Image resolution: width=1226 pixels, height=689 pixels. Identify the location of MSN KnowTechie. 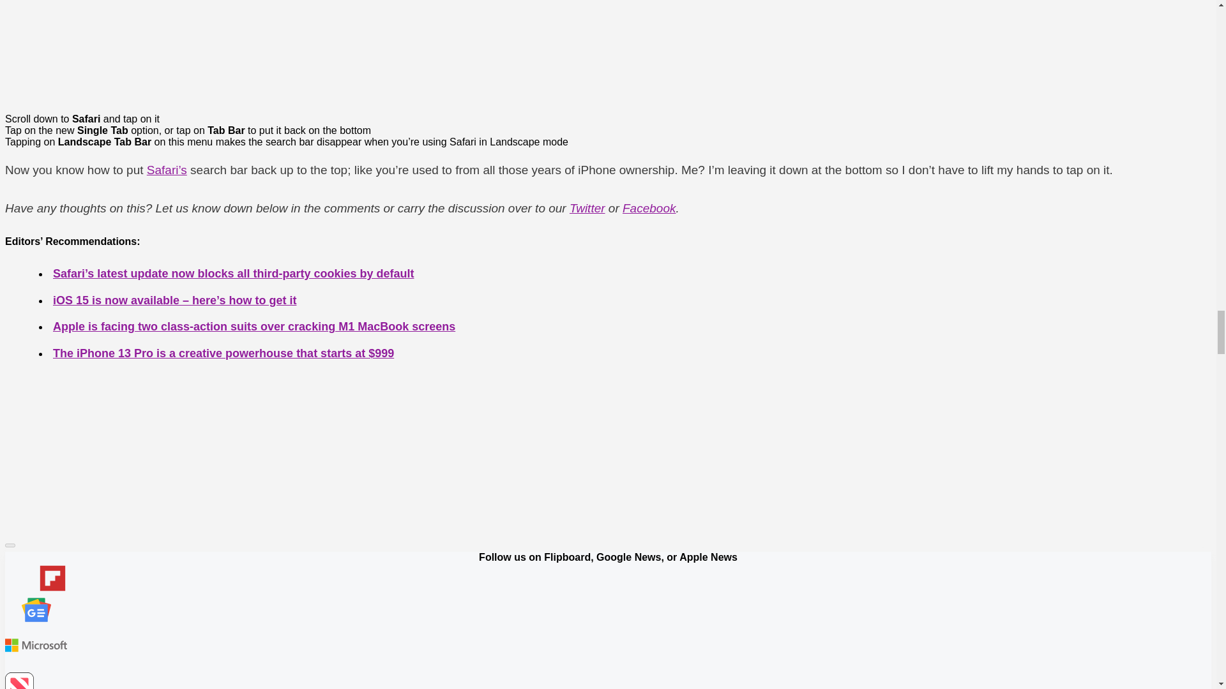
(36, 646).